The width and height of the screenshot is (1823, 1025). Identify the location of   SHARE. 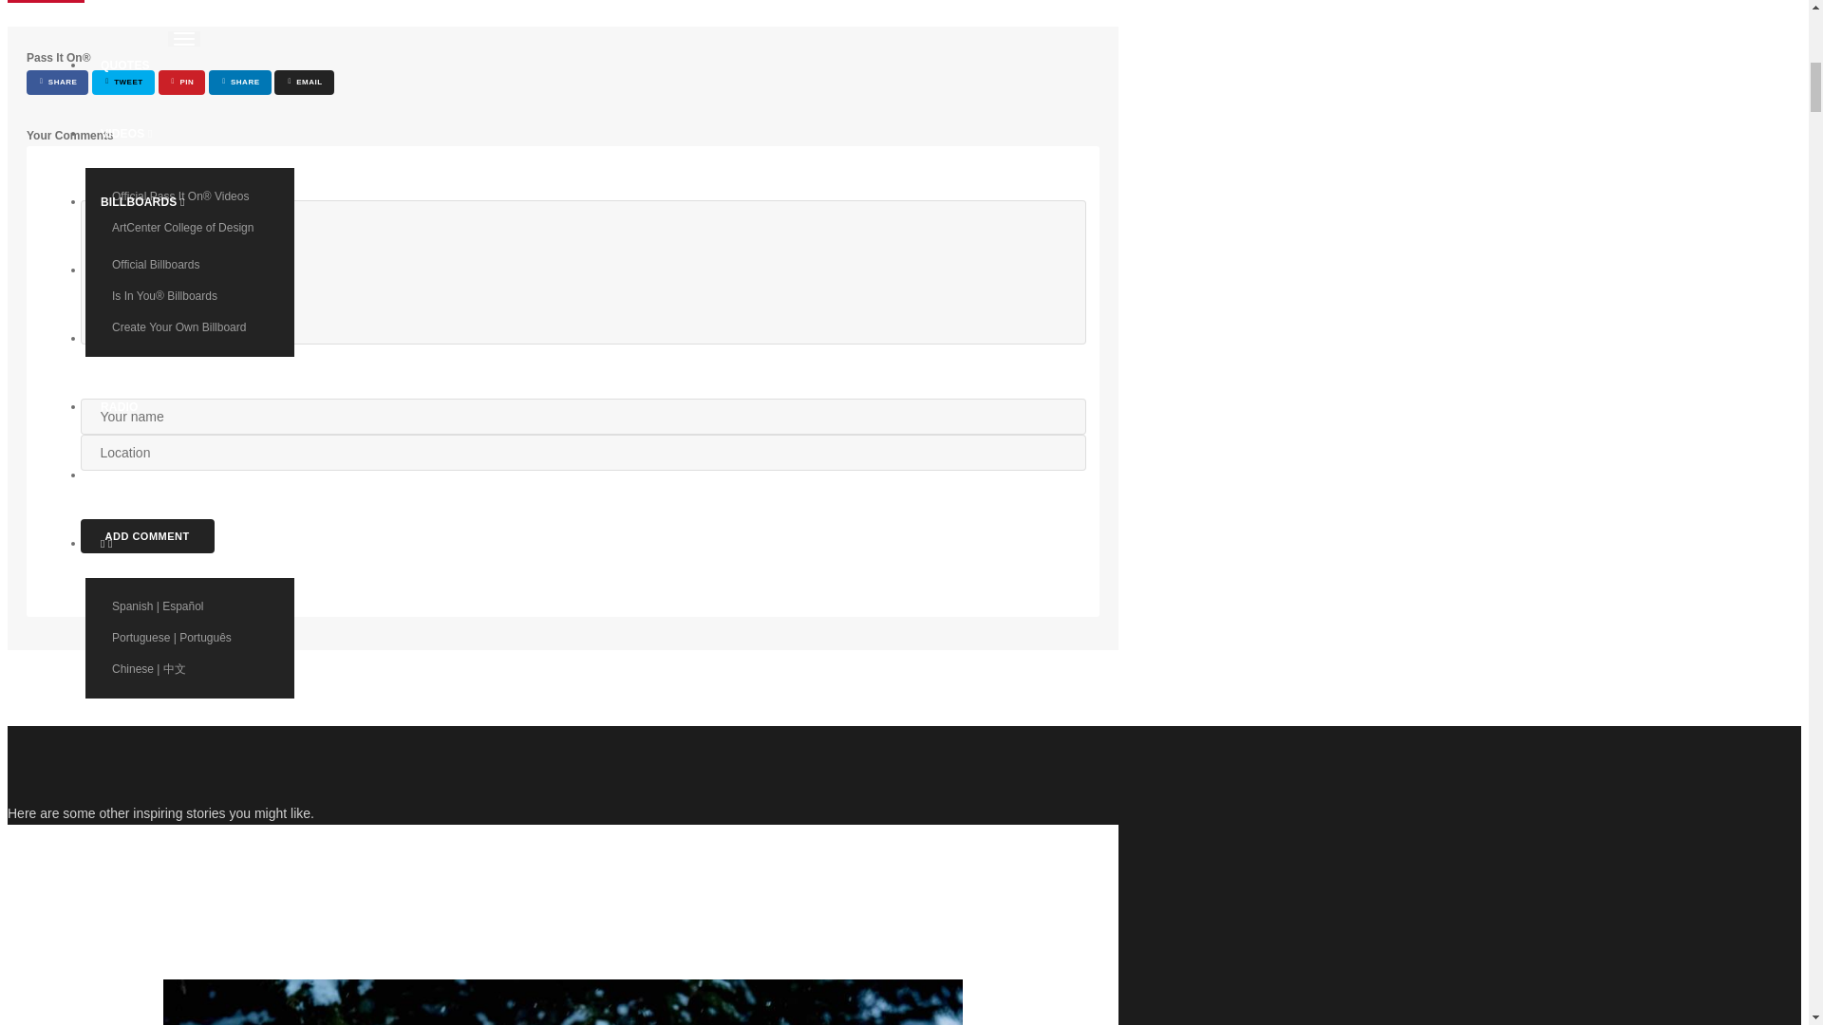
(239, 83).